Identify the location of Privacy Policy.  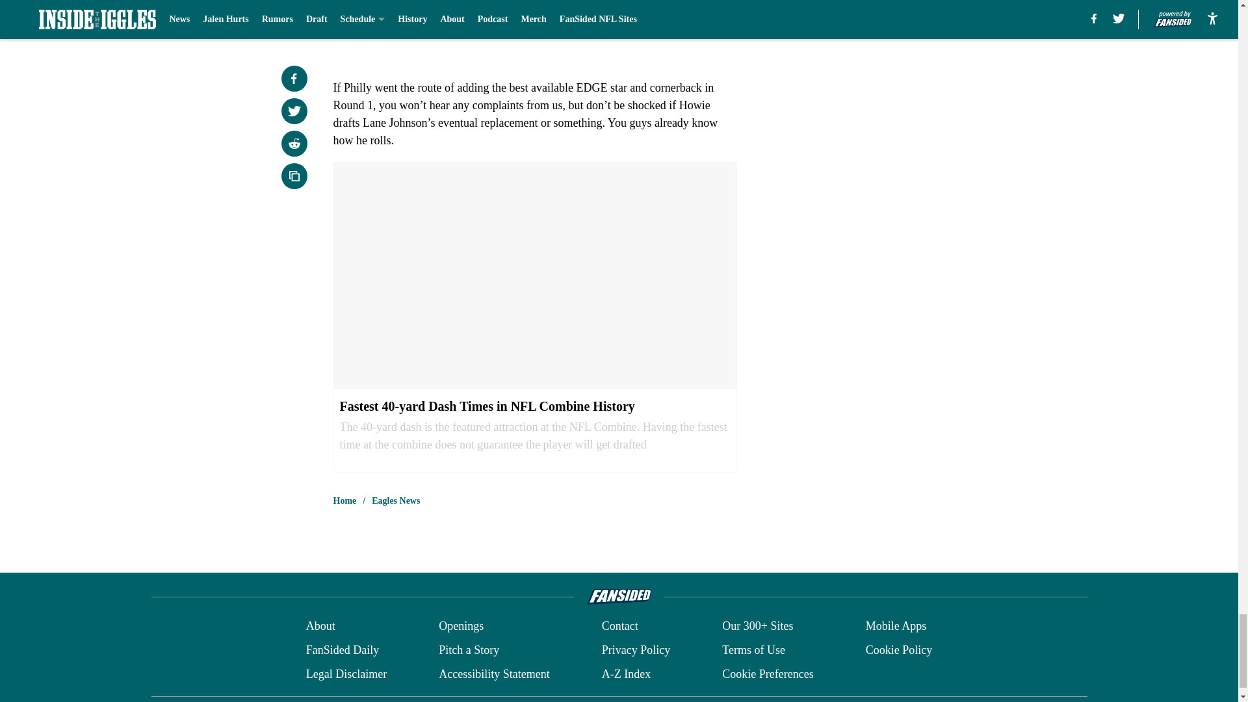
(636, 650).